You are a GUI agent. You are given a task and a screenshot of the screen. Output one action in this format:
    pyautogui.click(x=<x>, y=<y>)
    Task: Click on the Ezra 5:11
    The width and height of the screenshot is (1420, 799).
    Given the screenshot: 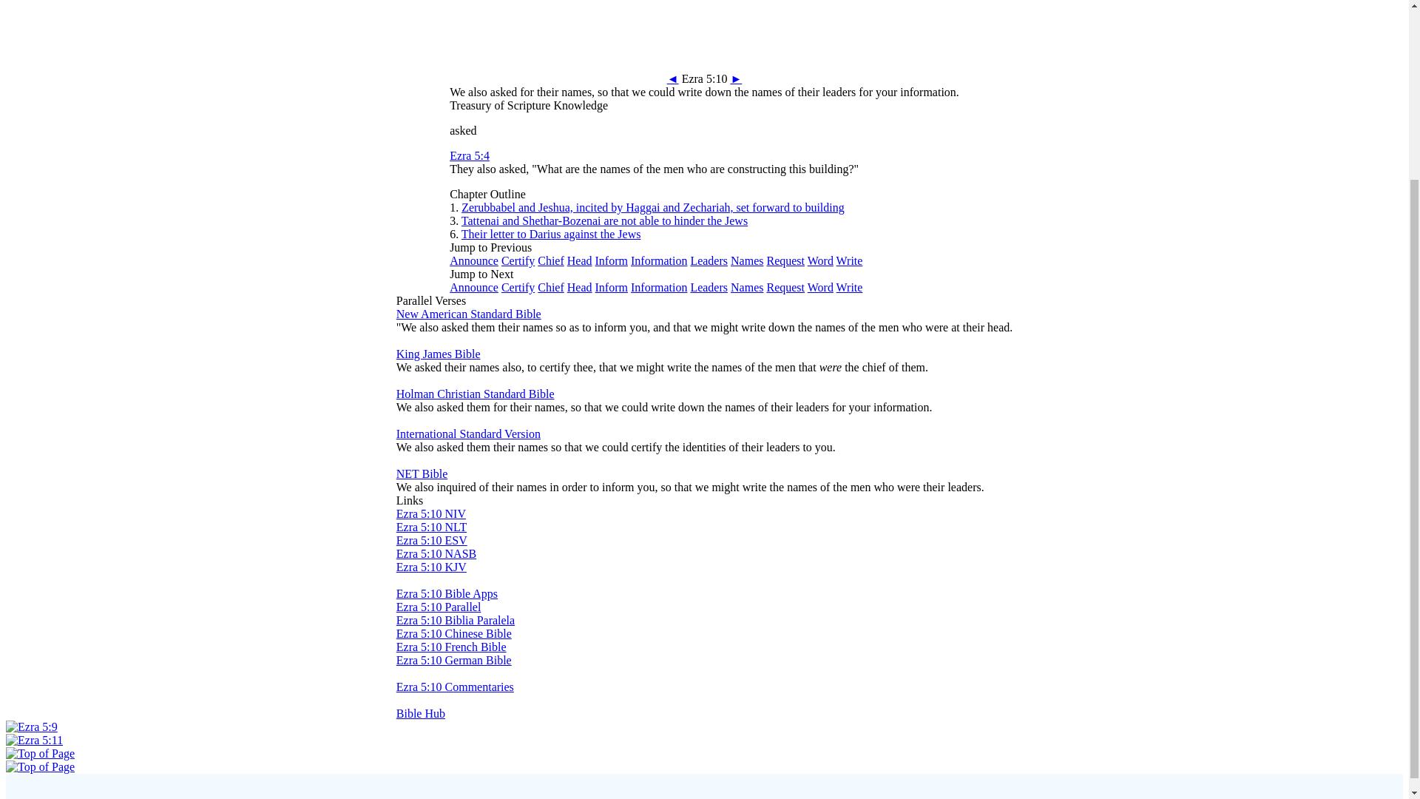 What is the action you would take?
    pyautogui.click(x=735, y=78)
    